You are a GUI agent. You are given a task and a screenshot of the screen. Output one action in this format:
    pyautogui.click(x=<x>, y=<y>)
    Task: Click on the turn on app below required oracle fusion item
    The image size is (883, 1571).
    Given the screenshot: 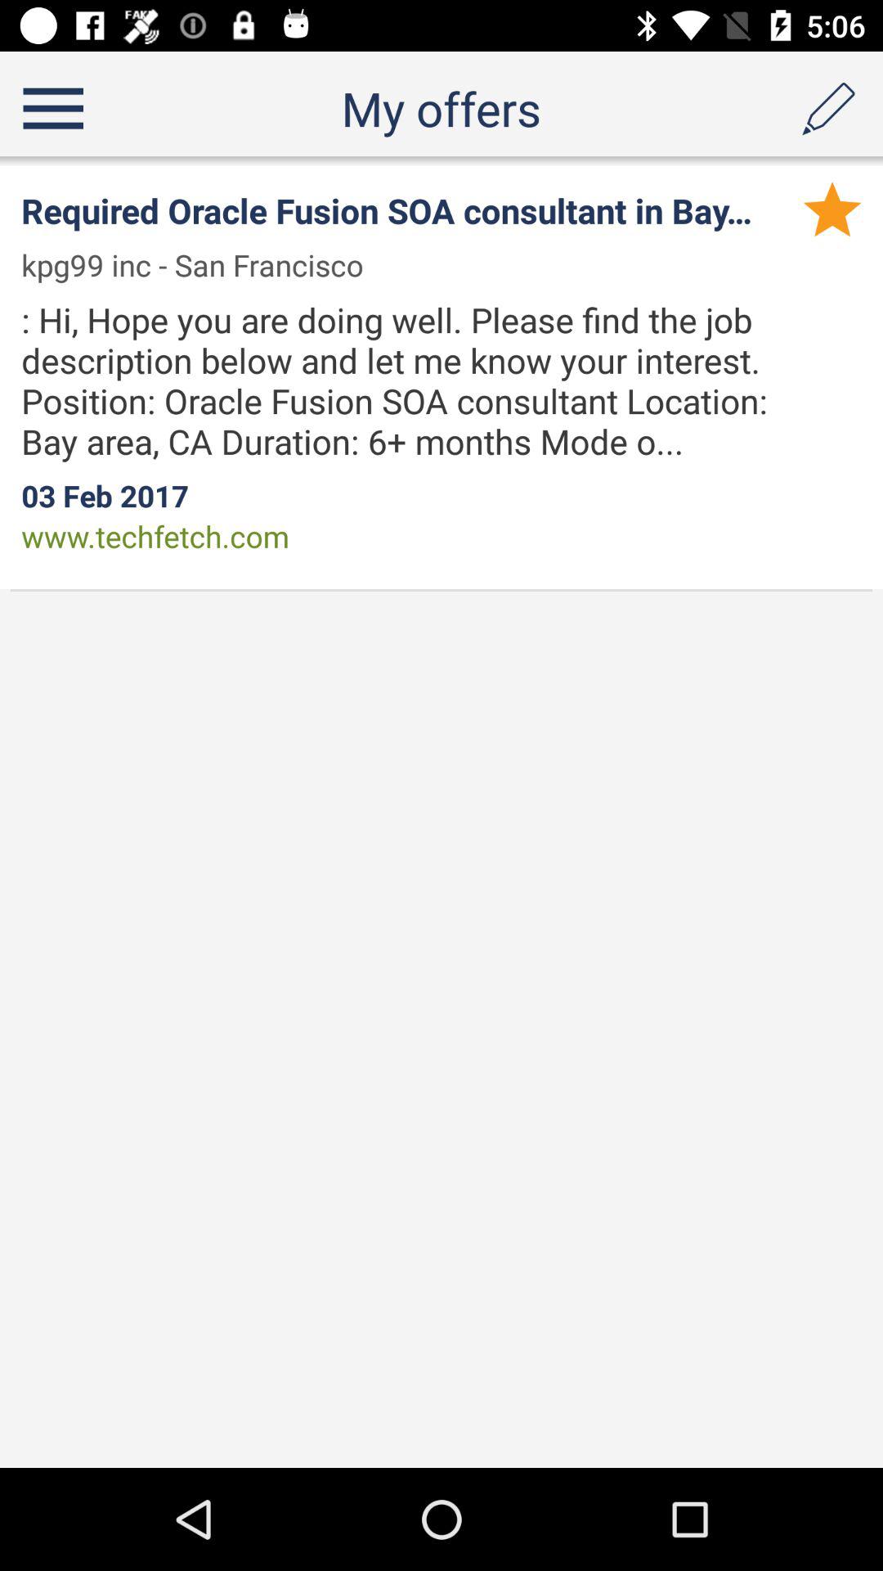 What is the action you would take?
    pyautogui.click(x=203, y=265)
    